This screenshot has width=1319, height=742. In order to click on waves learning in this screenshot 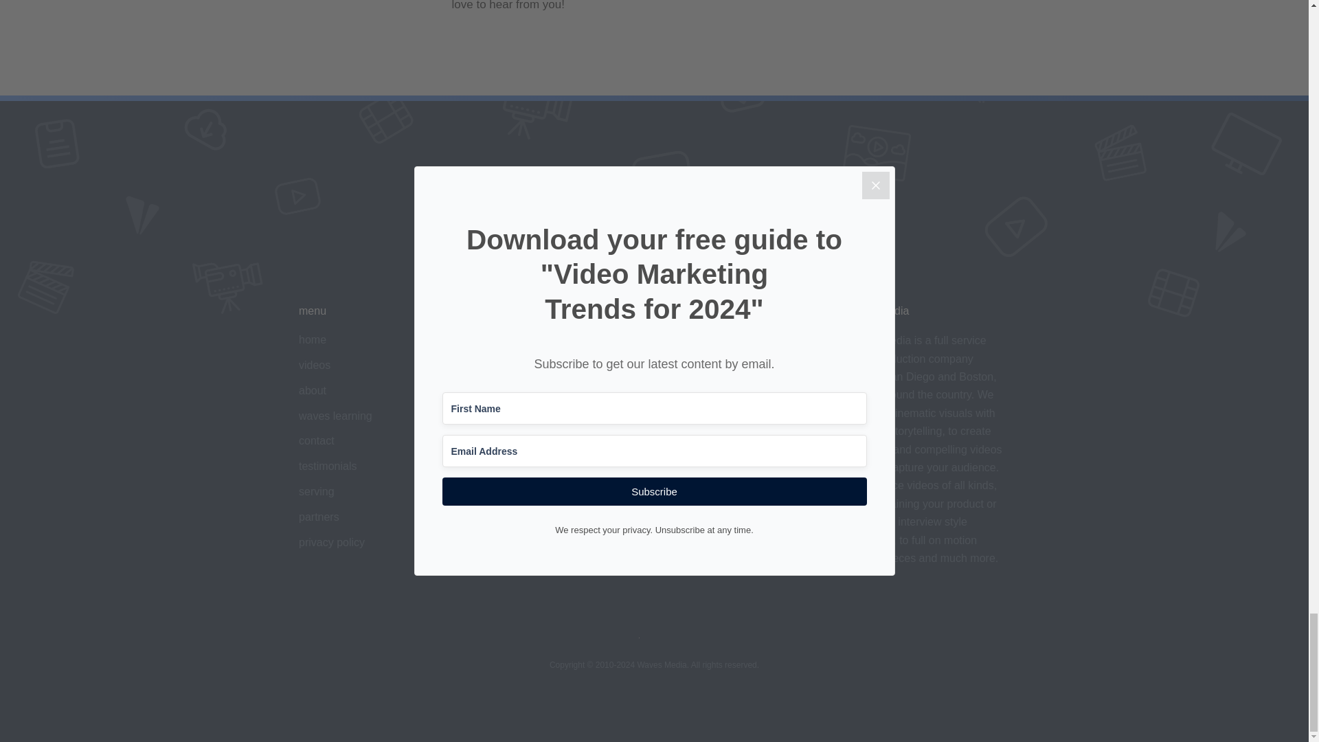, I will do `click(335, 416)`.